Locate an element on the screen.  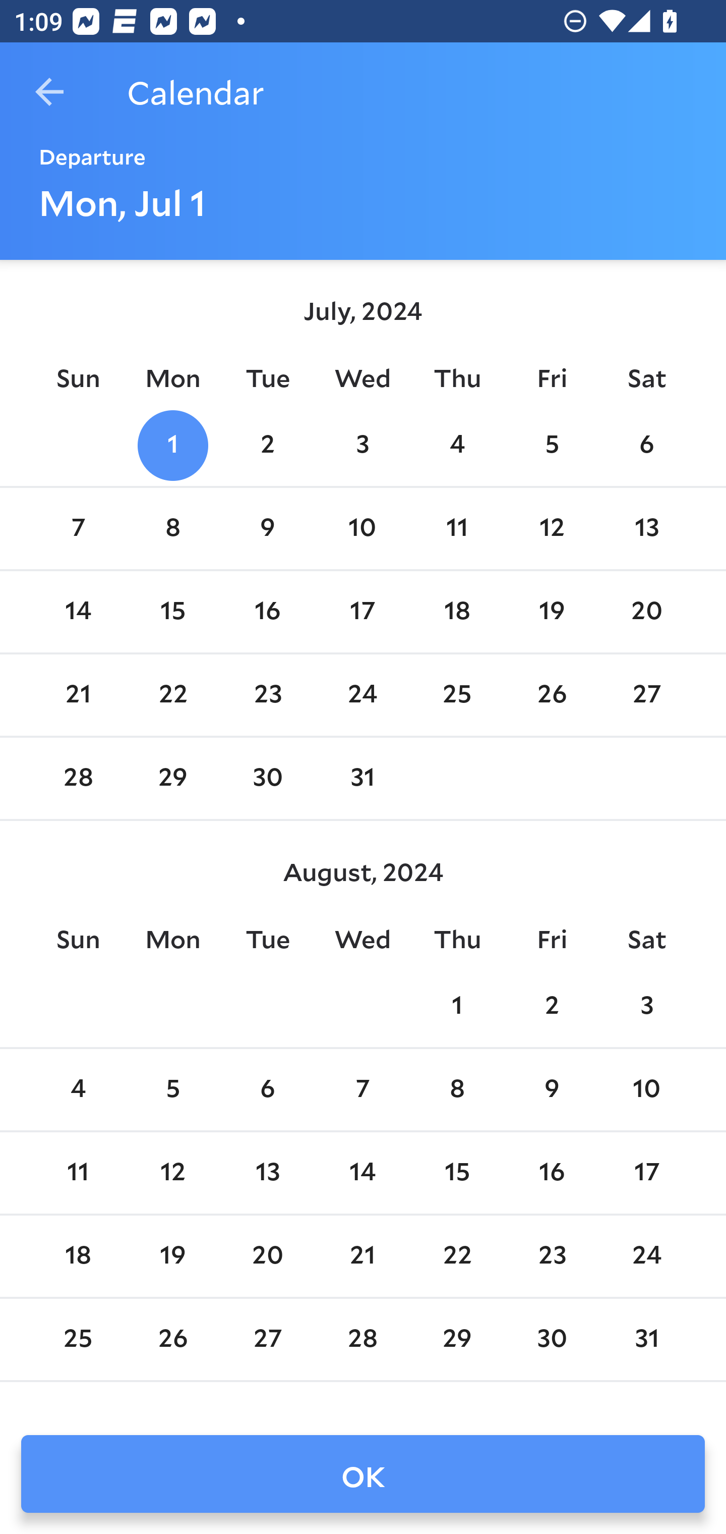
23 is located at coordinates (552, 1256).